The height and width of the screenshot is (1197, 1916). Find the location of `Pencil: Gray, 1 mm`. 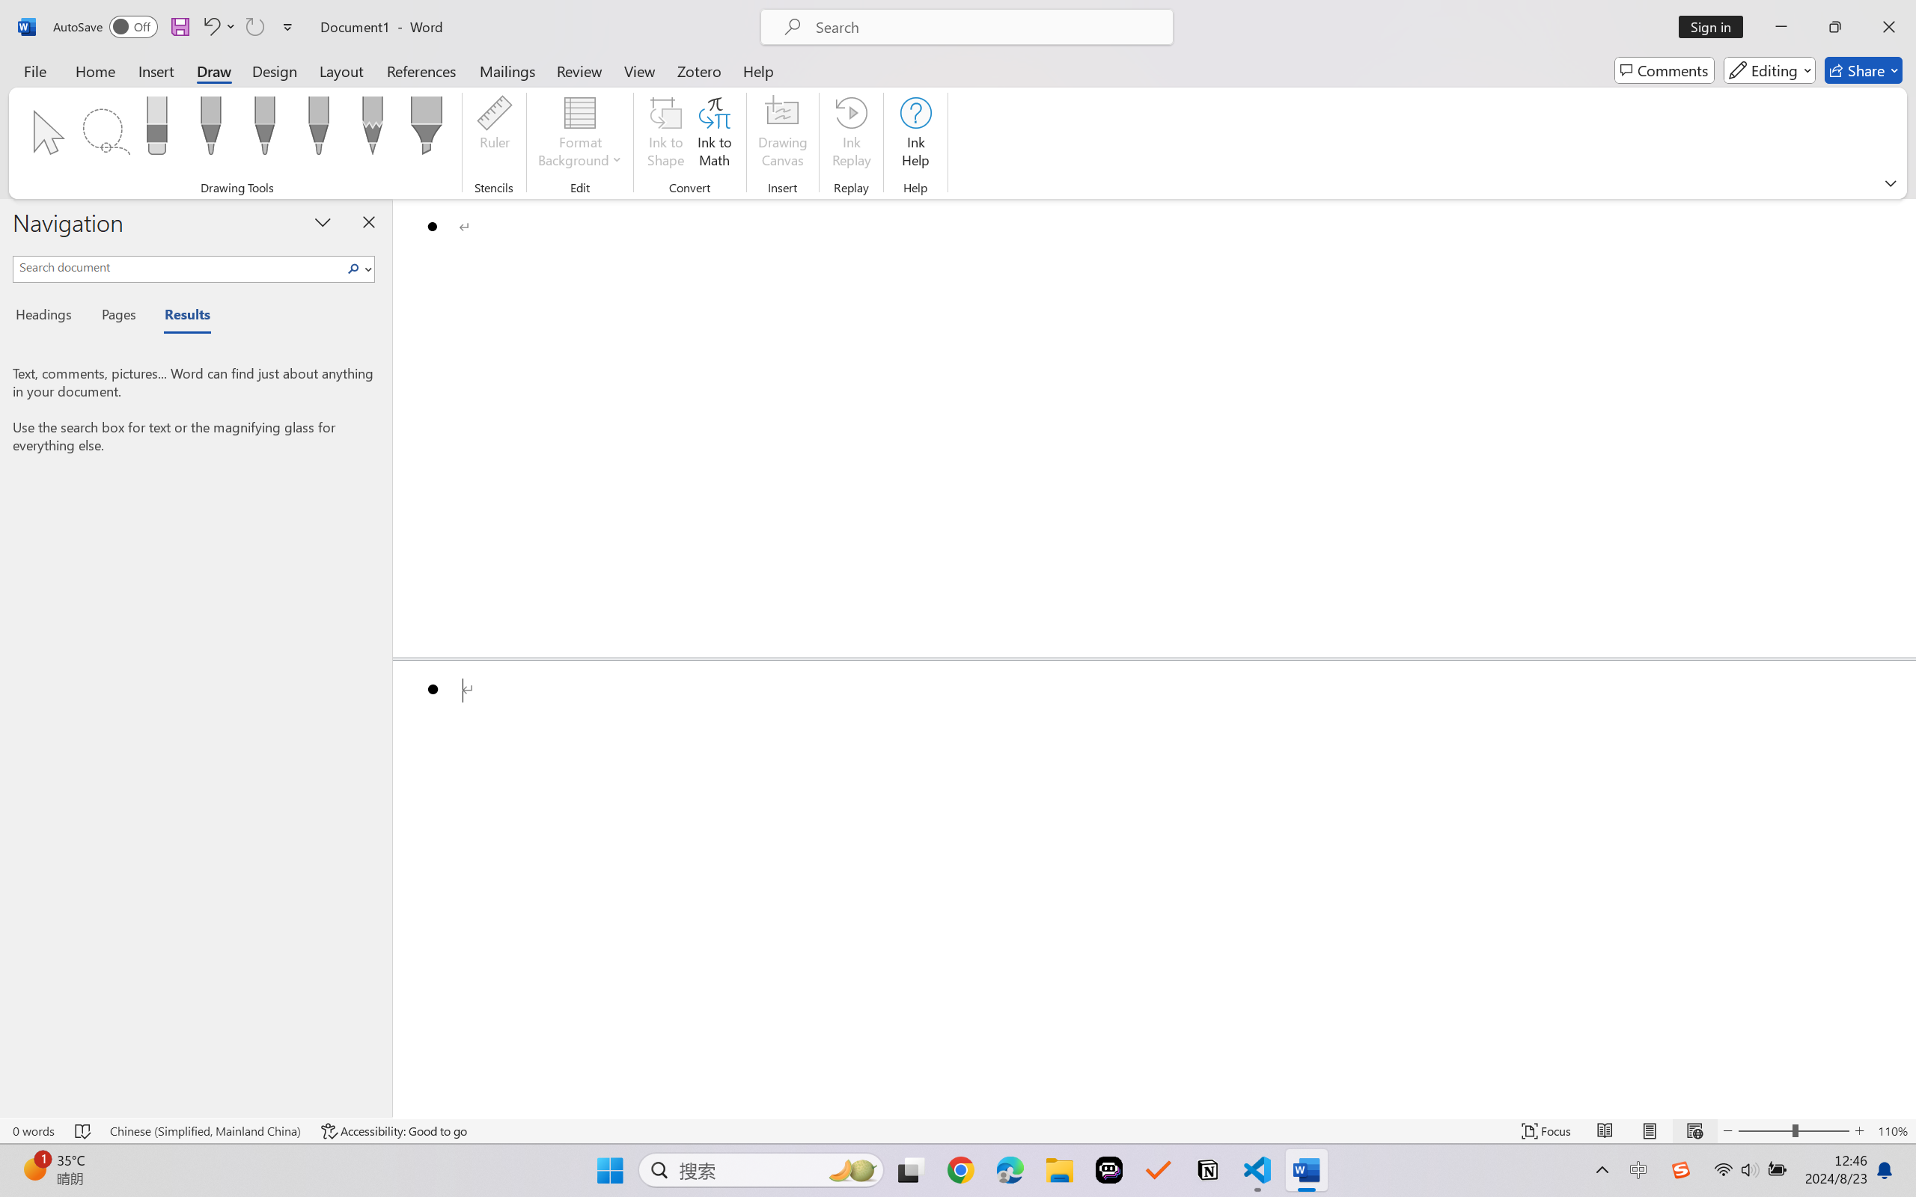

Pencil: Gray, 1 mm is located at coordinates (373, 130).